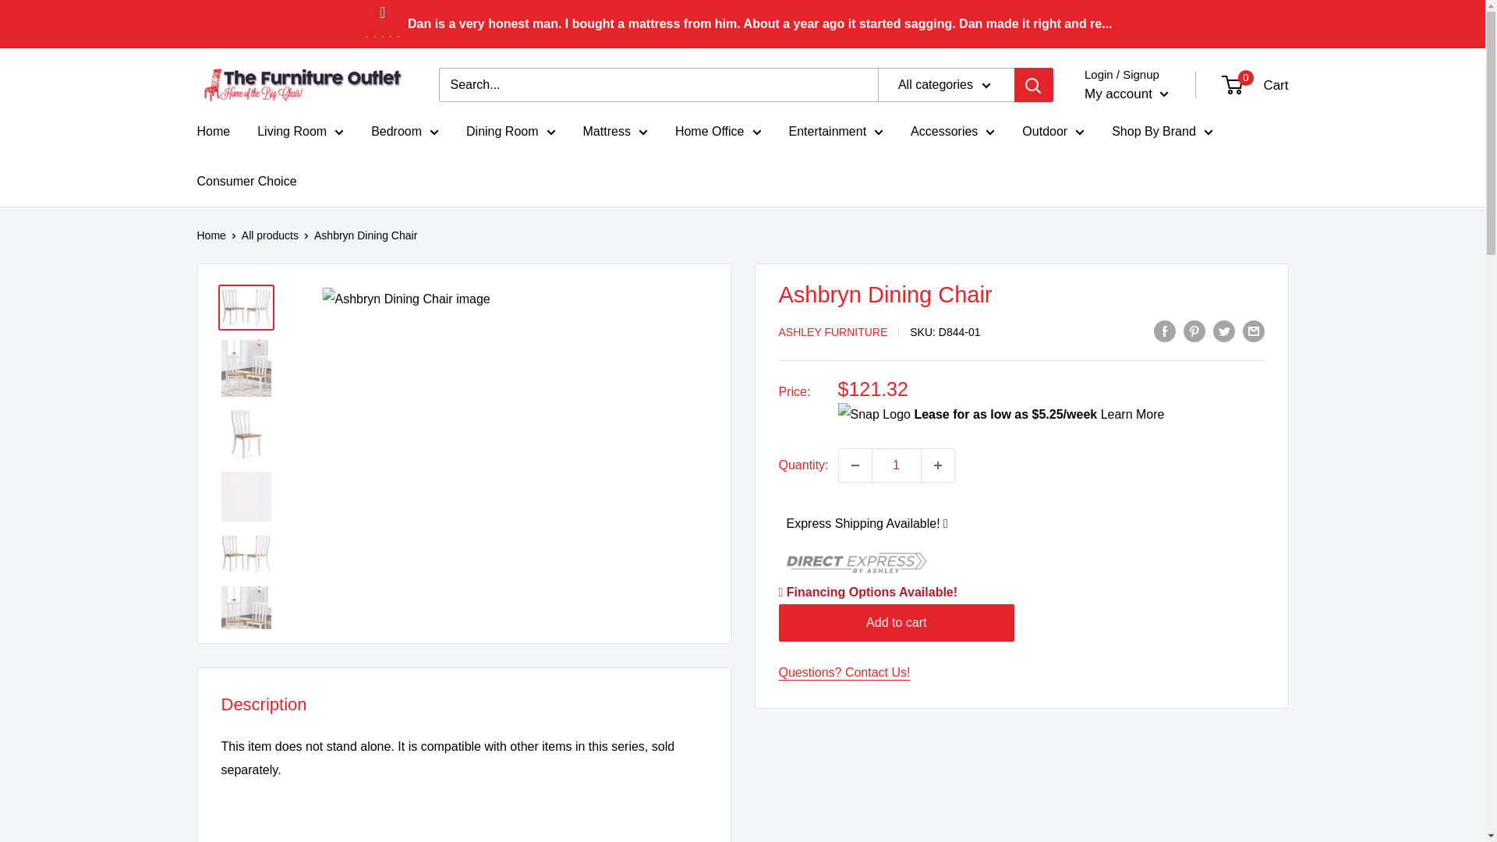  What do you see at coordinates (855, 465) in the screenshot?
I see `Decrease quantity by 1` at bounding box center [855, 465].